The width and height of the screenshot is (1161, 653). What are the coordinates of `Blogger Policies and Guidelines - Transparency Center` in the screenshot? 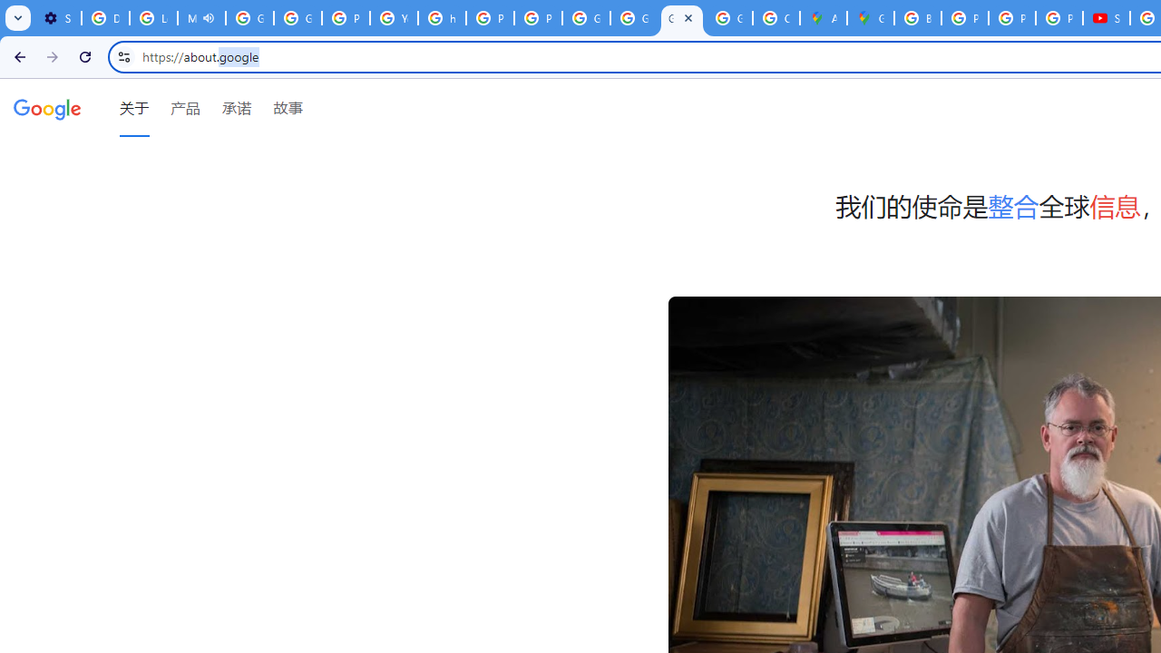 It's located at (918, 18).